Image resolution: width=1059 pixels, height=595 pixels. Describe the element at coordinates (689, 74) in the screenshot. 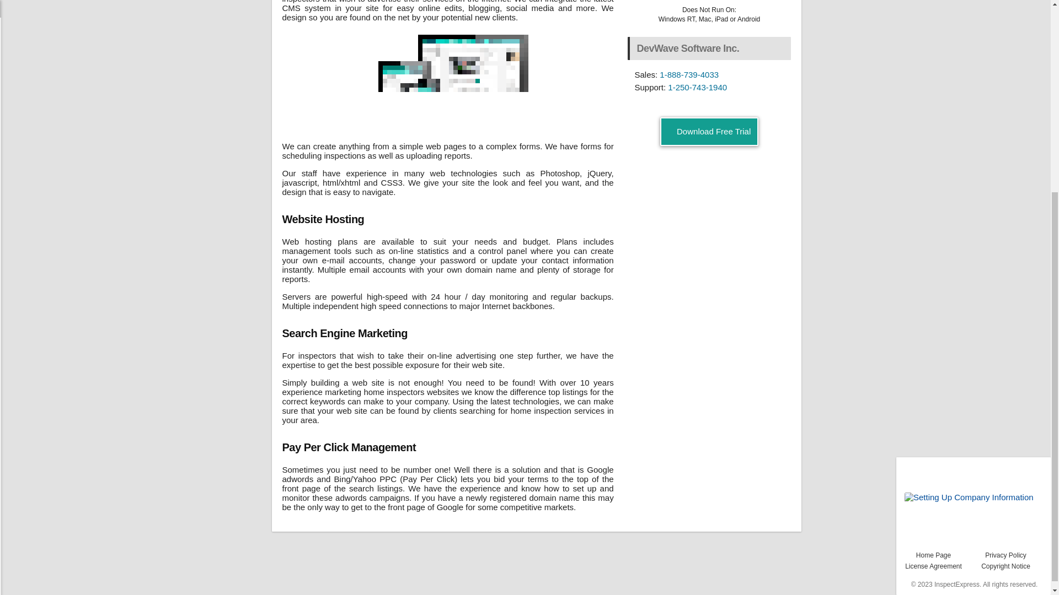

I see `1-888-739-4033` at that location.